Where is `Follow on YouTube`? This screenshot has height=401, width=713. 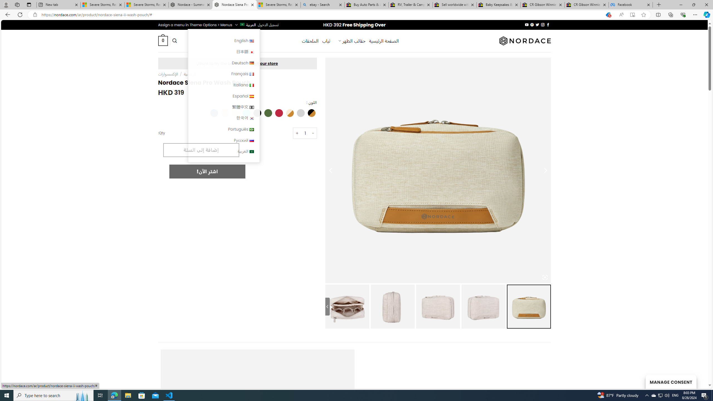
Follow on YouTube is located at coordinates (526, 25).